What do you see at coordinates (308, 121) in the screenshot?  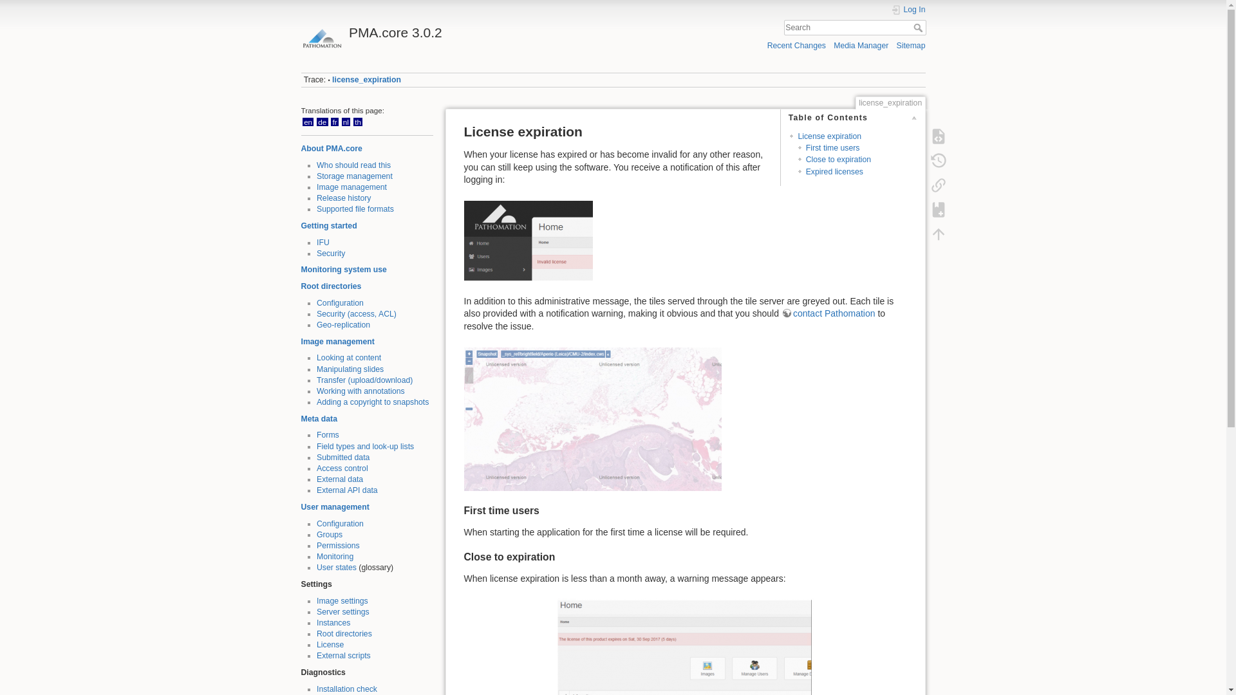 I see `English` at bounding box center [308, 121].